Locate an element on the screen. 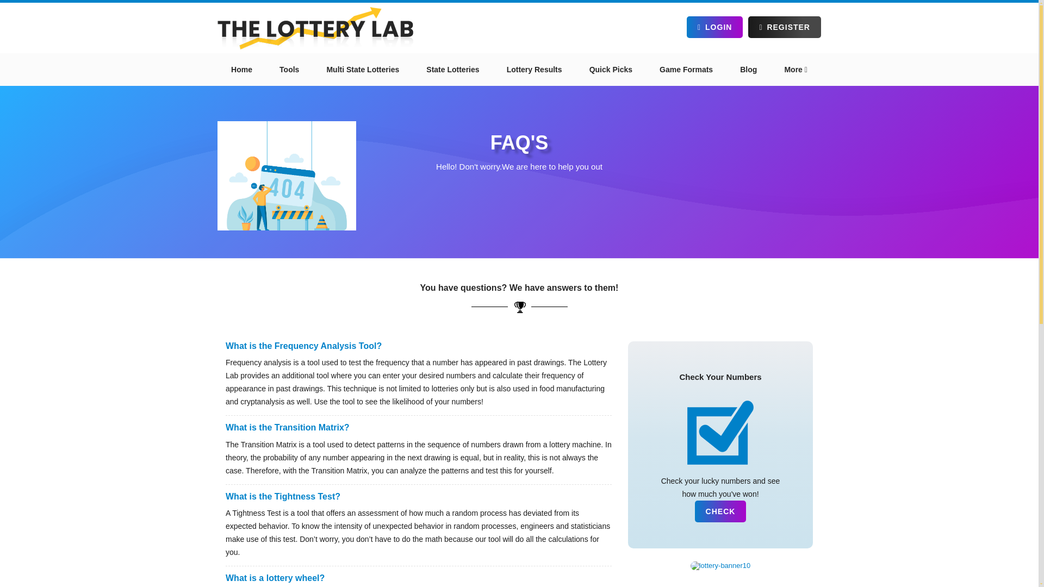 This screenshot has width=1044, height=587. Home is located at coordinates (241, 70).